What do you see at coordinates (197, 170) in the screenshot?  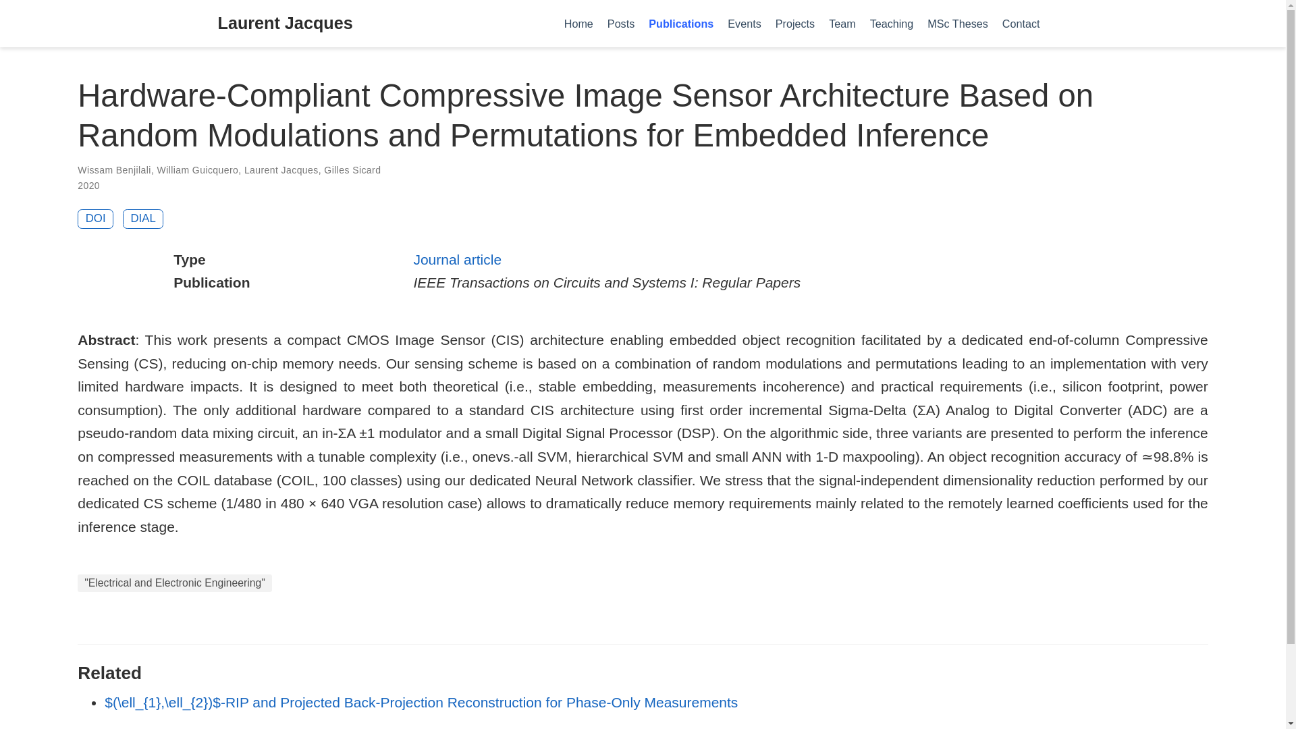 I see `William Guicquero` at bounding box center [197, 170].